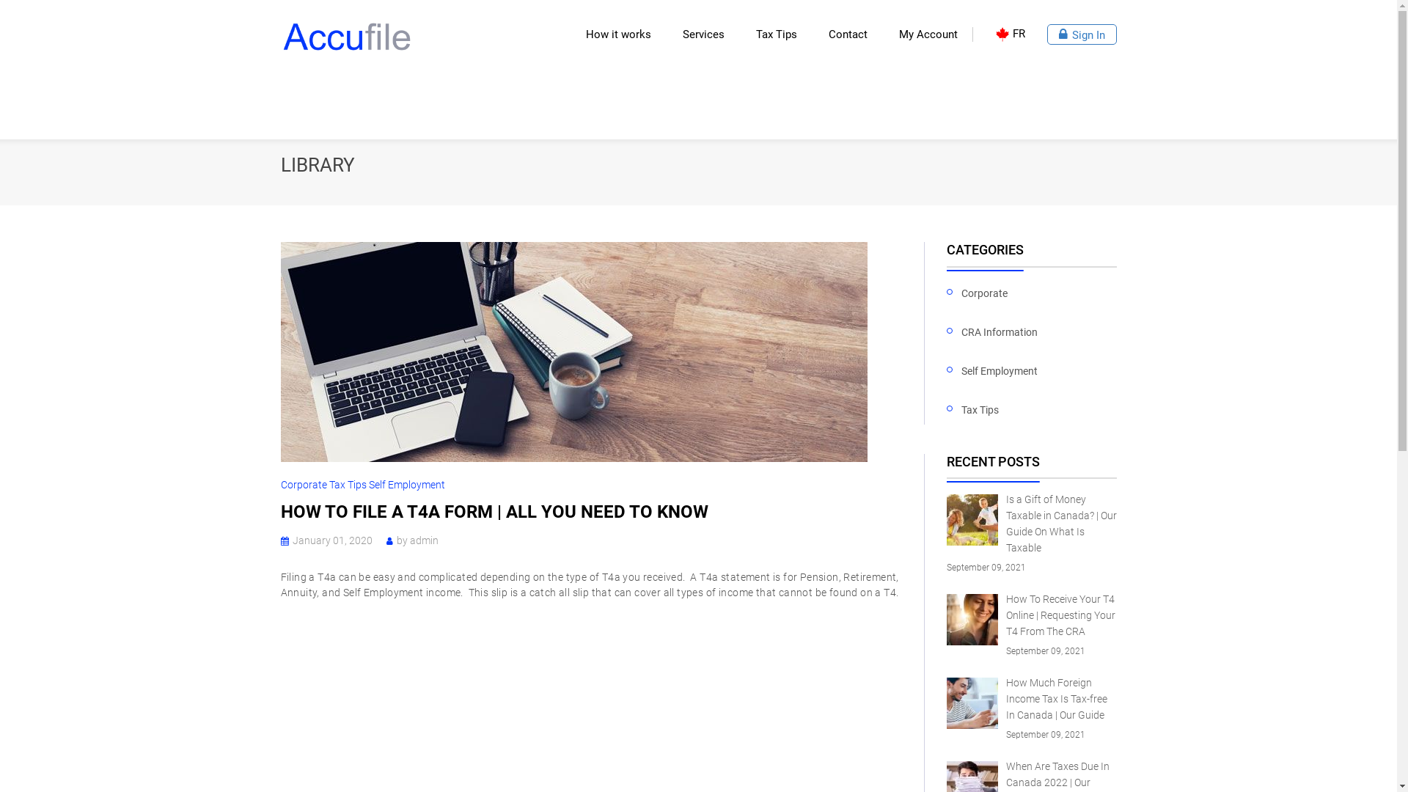 The width and height of the screenshot is (1408, 792). I want to click on Corporate, so click(304, 485).